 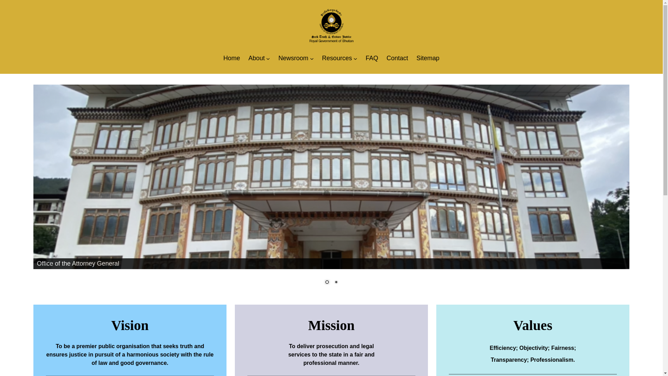 I want to click on 1, so click(x=327, y=283).